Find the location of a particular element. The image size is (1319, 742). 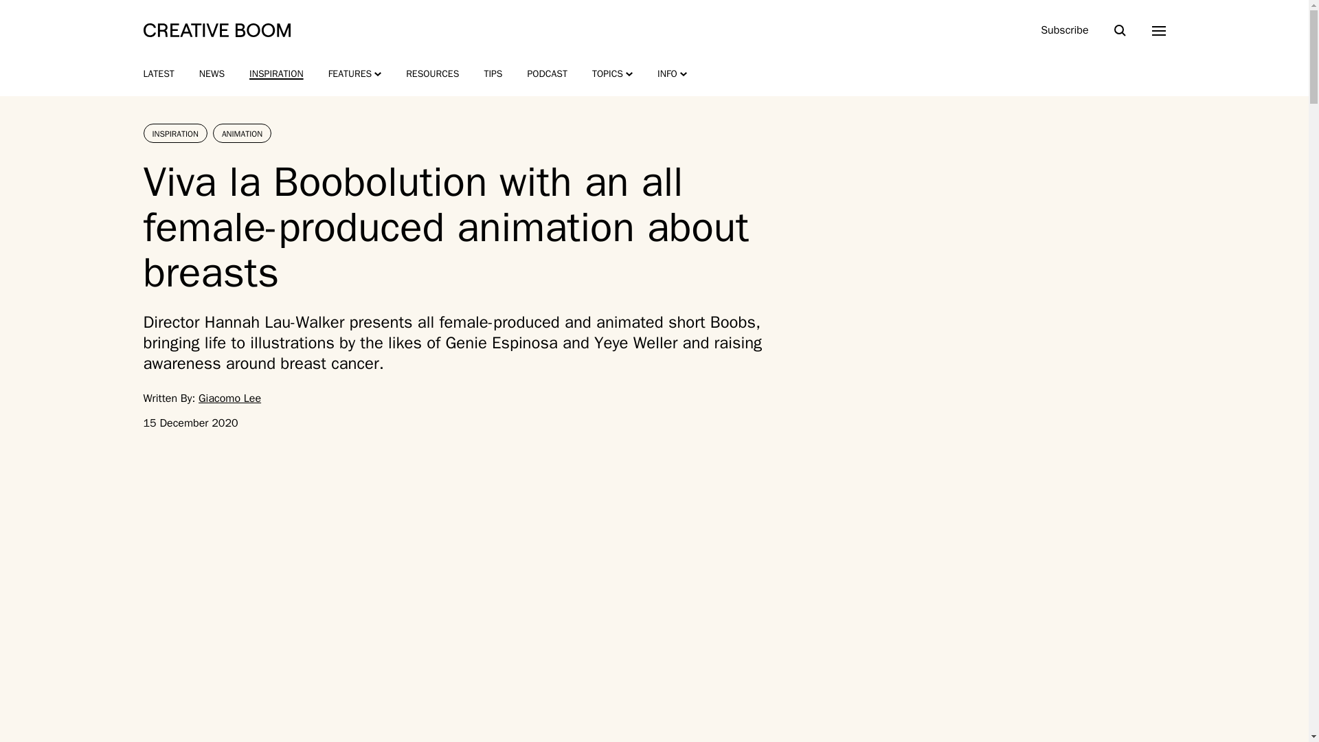

PODCAST is located at coordinates (547, 74).